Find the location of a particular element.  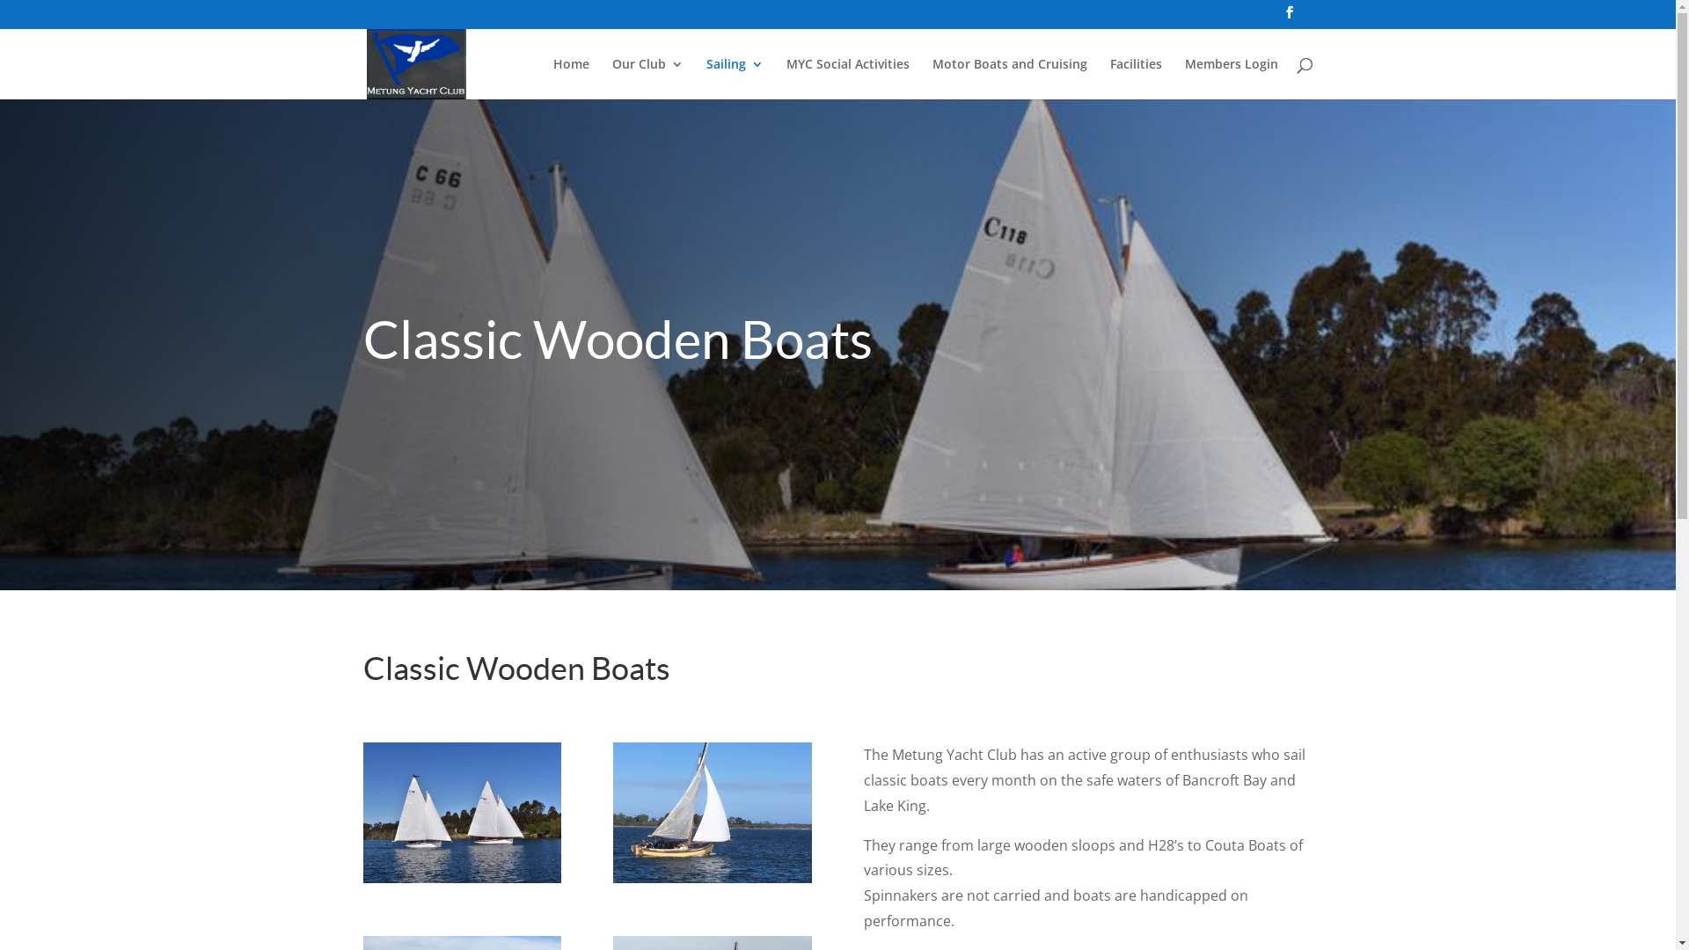

Motor Boats and Cruising is located at coordinates (1010, 79).